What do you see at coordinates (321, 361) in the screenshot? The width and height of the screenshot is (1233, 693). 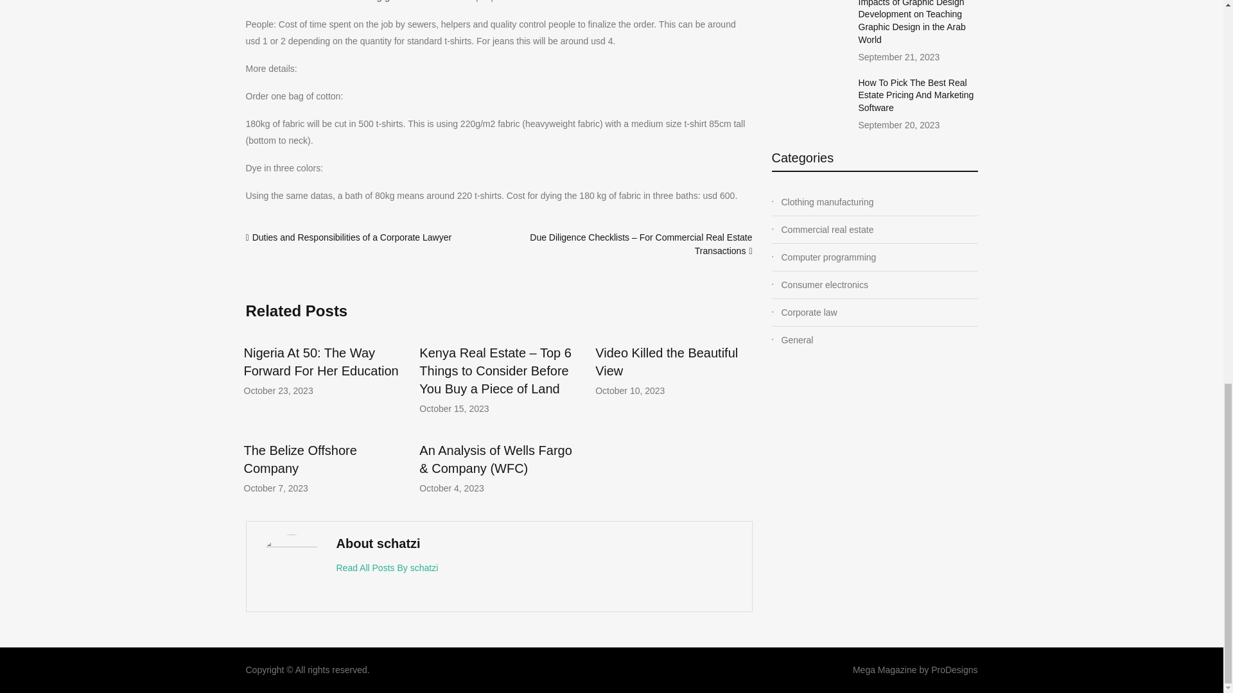 I see `Nigeria At 50: The Way Forward For Her Education` at bounding box center [321, 361].